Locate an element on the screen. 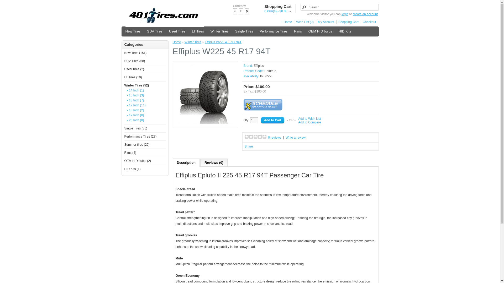 This screenshot has height=283, width=504. New Tires (151) is located at coordinates (135, 53).